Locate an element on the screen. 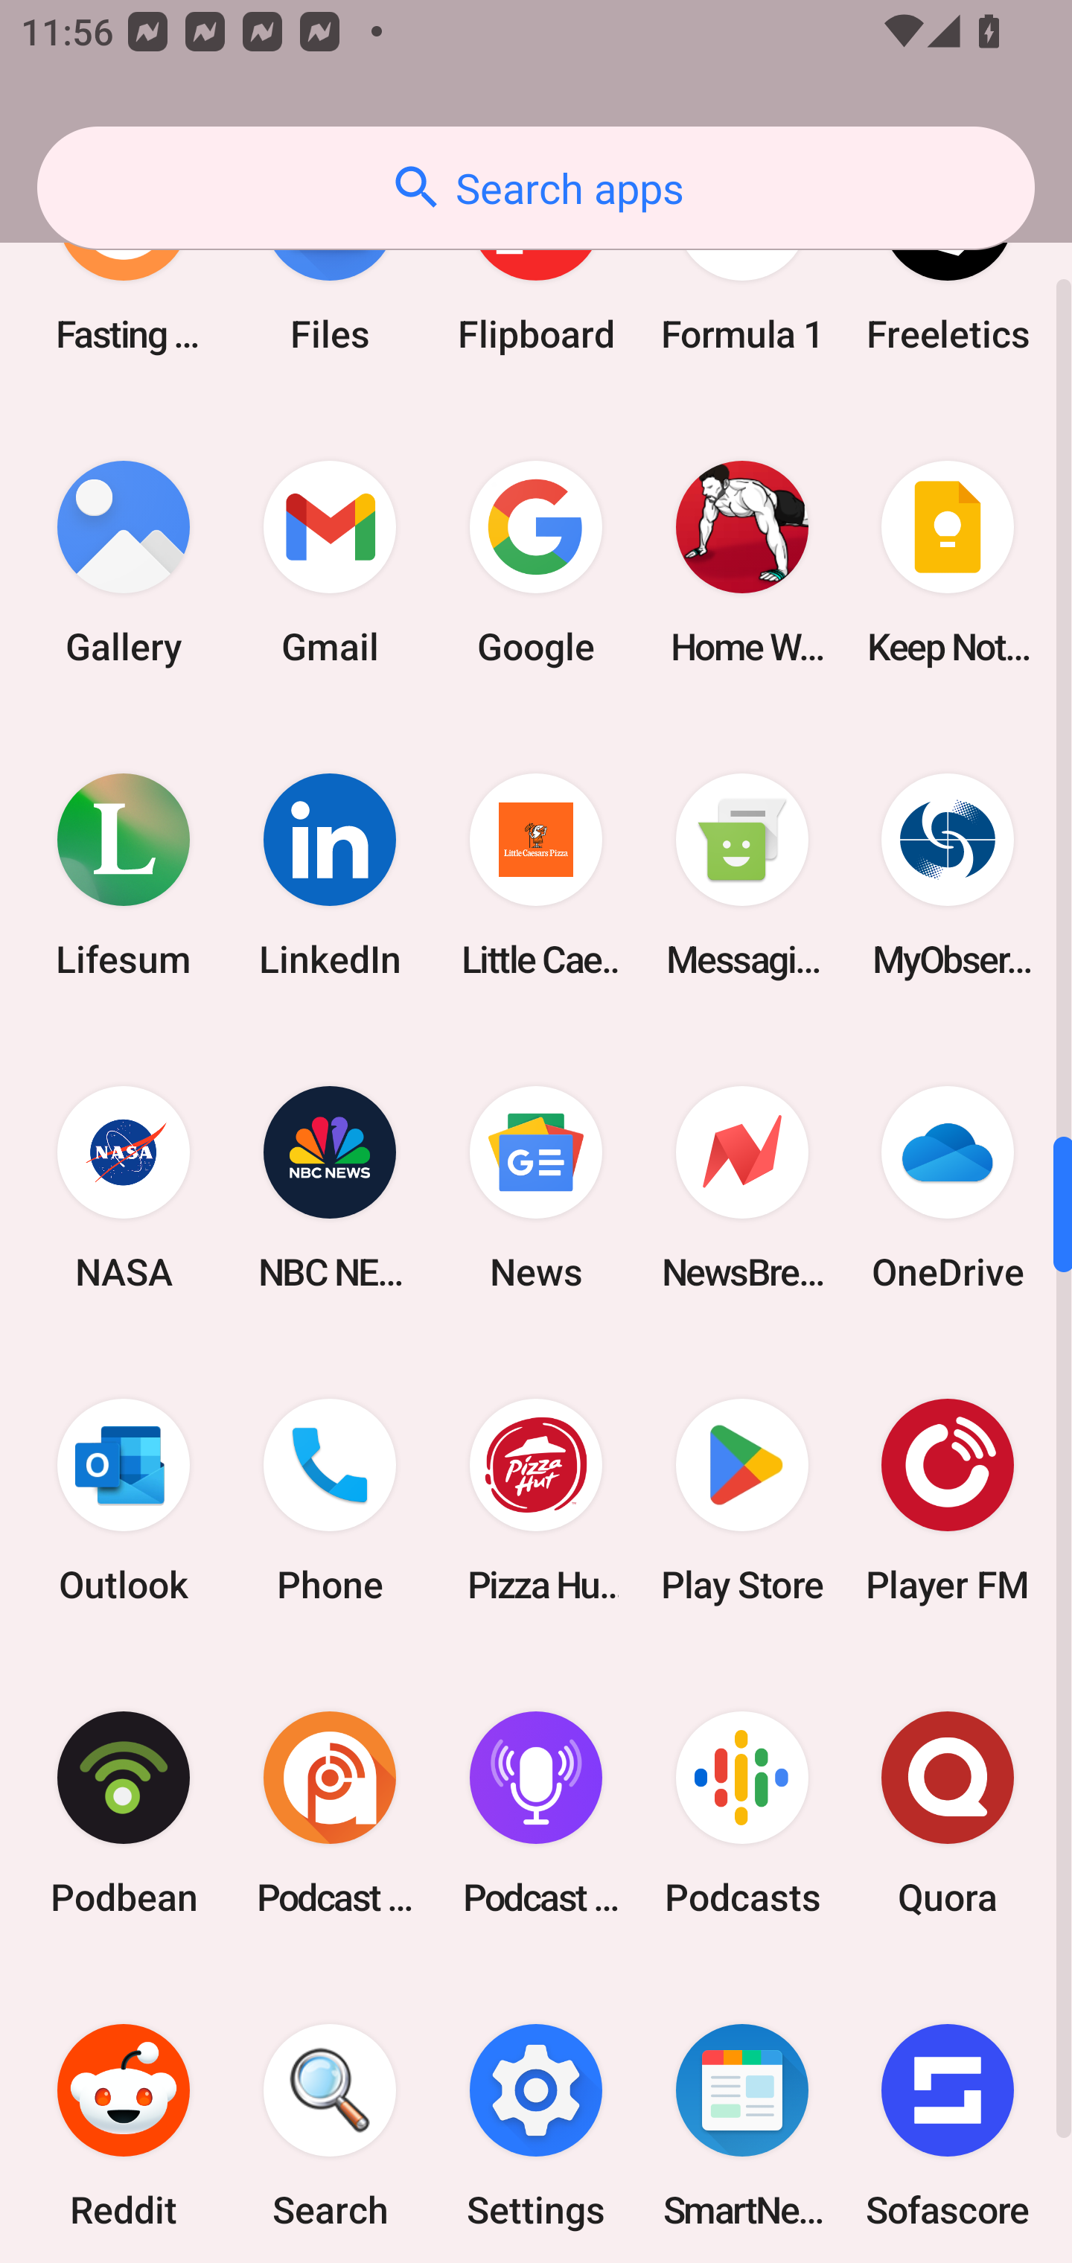 The width and height of the screenshot is (1072, 2263). Podbean is located at coordinates (124, 1812).